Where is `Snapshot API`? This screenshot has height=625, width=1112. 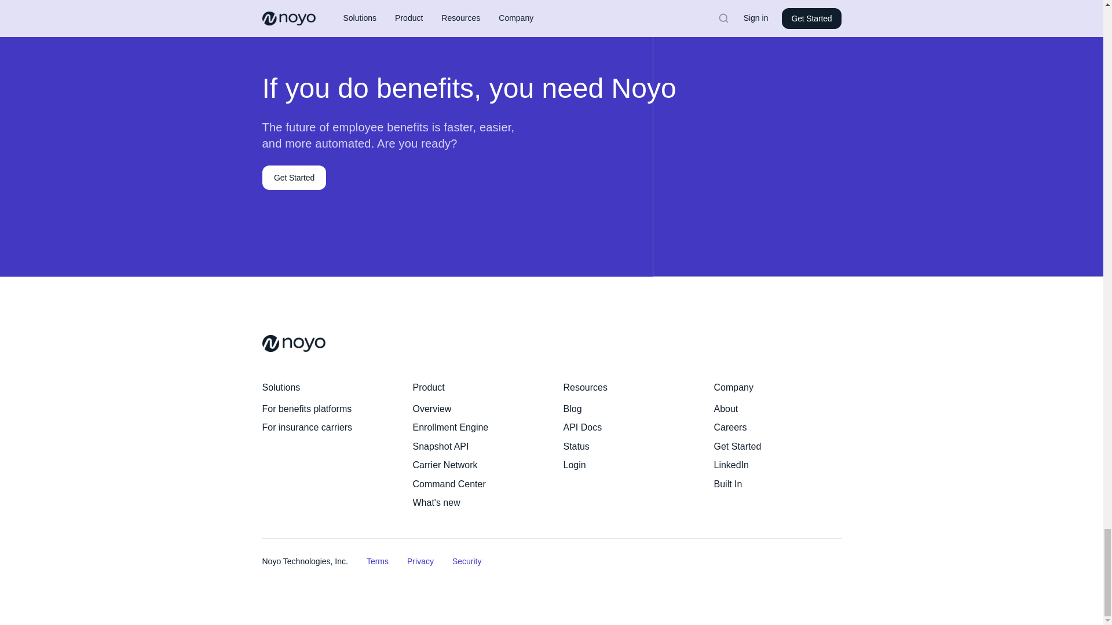 Snapshot API is located at coordinates (440, 446).